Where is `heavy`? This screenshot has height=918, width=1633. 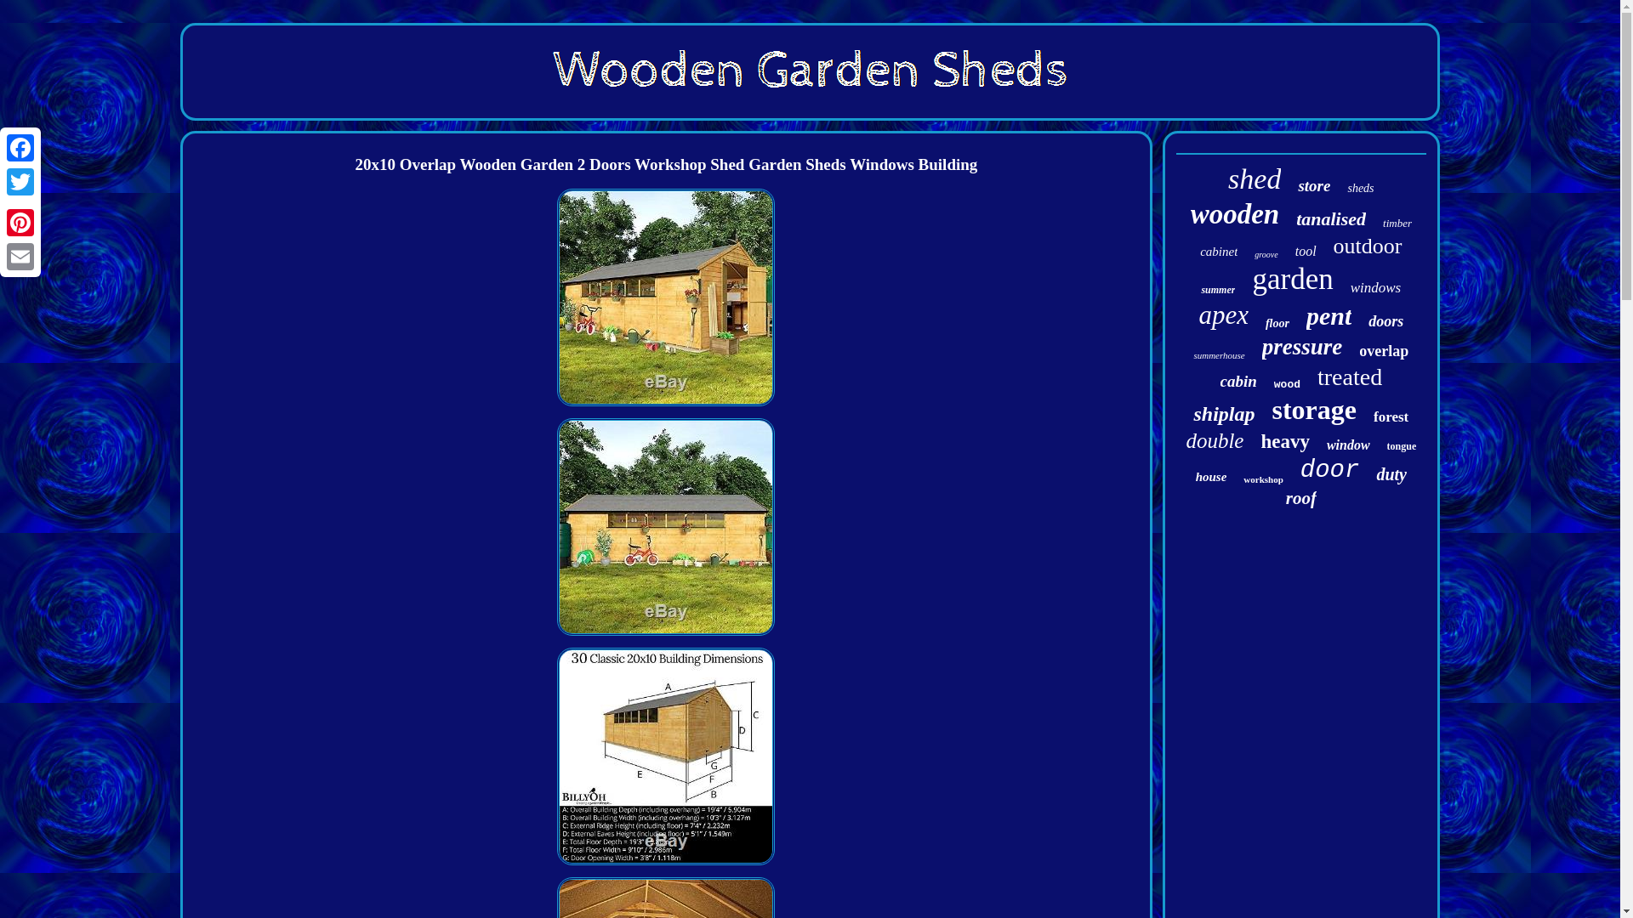
heavy is located at coordinates (1284, 442).